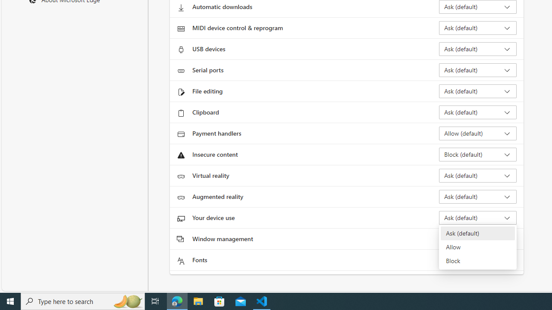  What do you see at coordinates (478, 133) in the screenshot?
I see `Payment handlers Allow (default)` at bounding box center [478, 133].